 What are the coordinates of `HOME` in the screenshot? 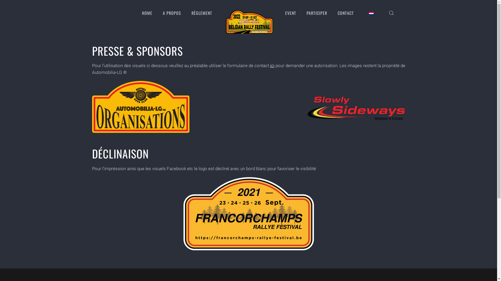 It's located at (147, 13).